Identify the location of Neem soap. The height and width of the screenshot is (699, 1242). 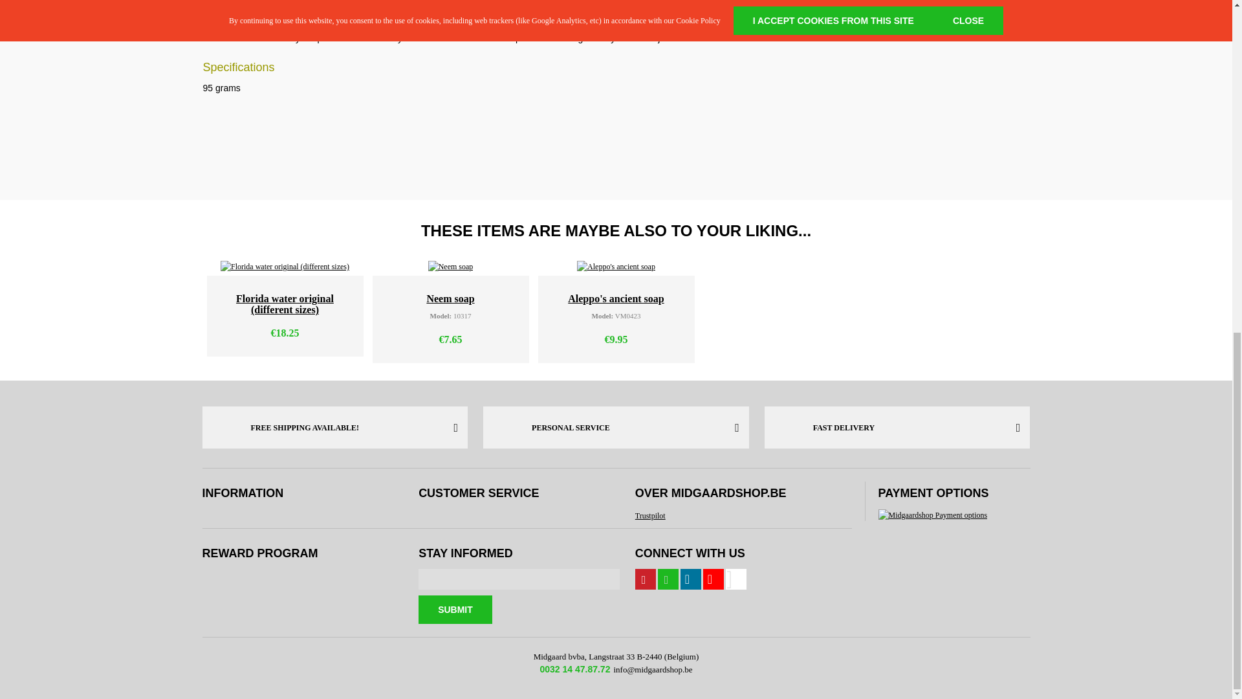
(450, 267).